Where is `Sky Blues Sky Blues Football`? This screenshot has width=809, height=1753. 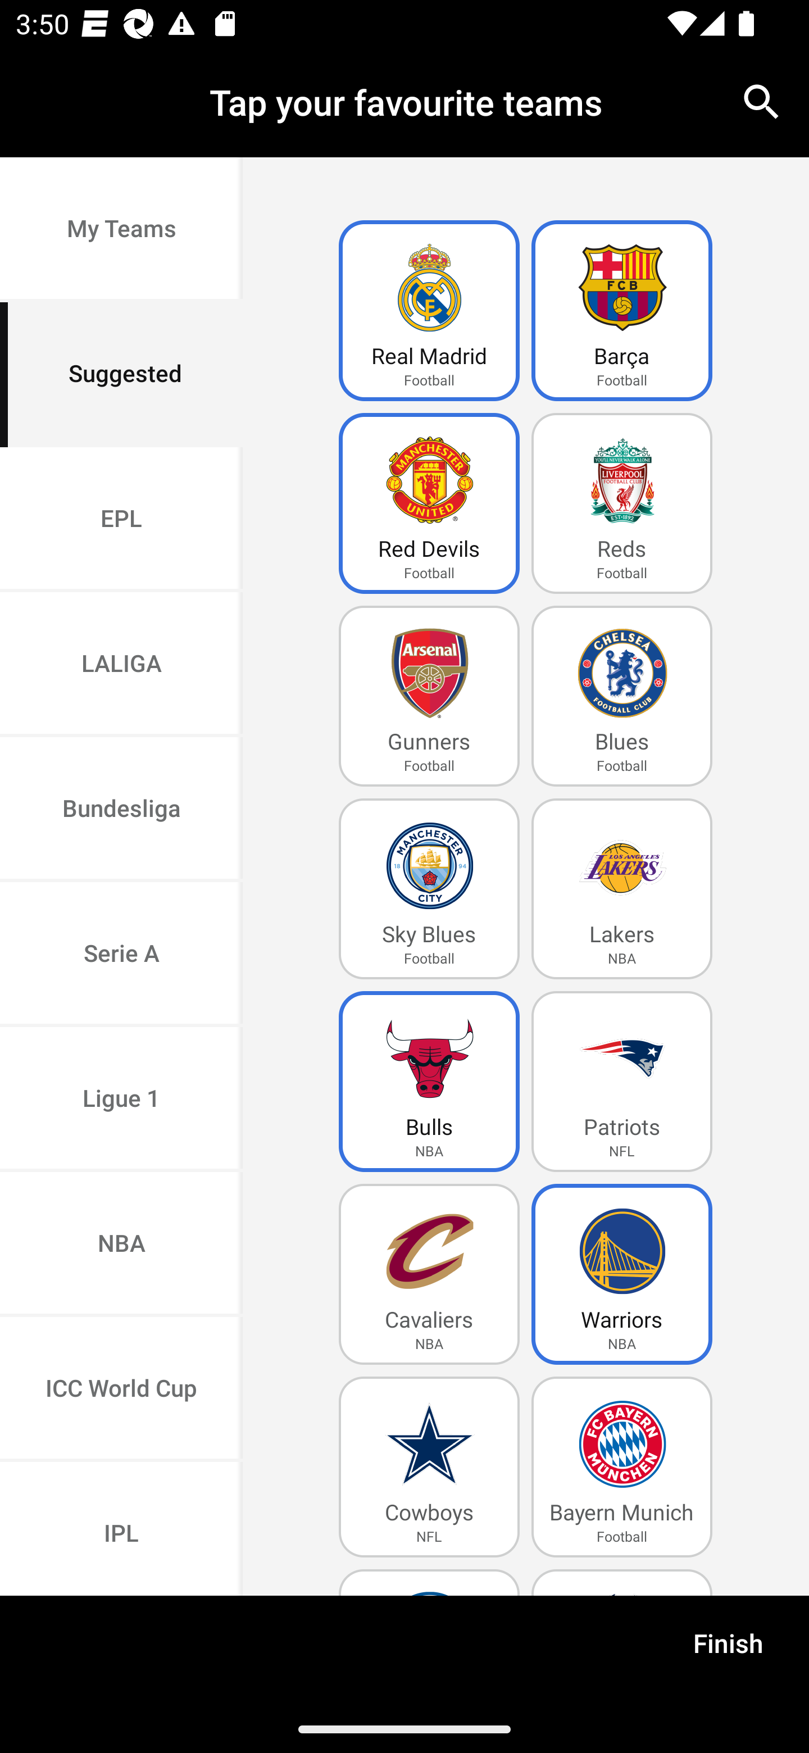
Sky Blues Sky Blues Football is located at coordinates (429, 889).